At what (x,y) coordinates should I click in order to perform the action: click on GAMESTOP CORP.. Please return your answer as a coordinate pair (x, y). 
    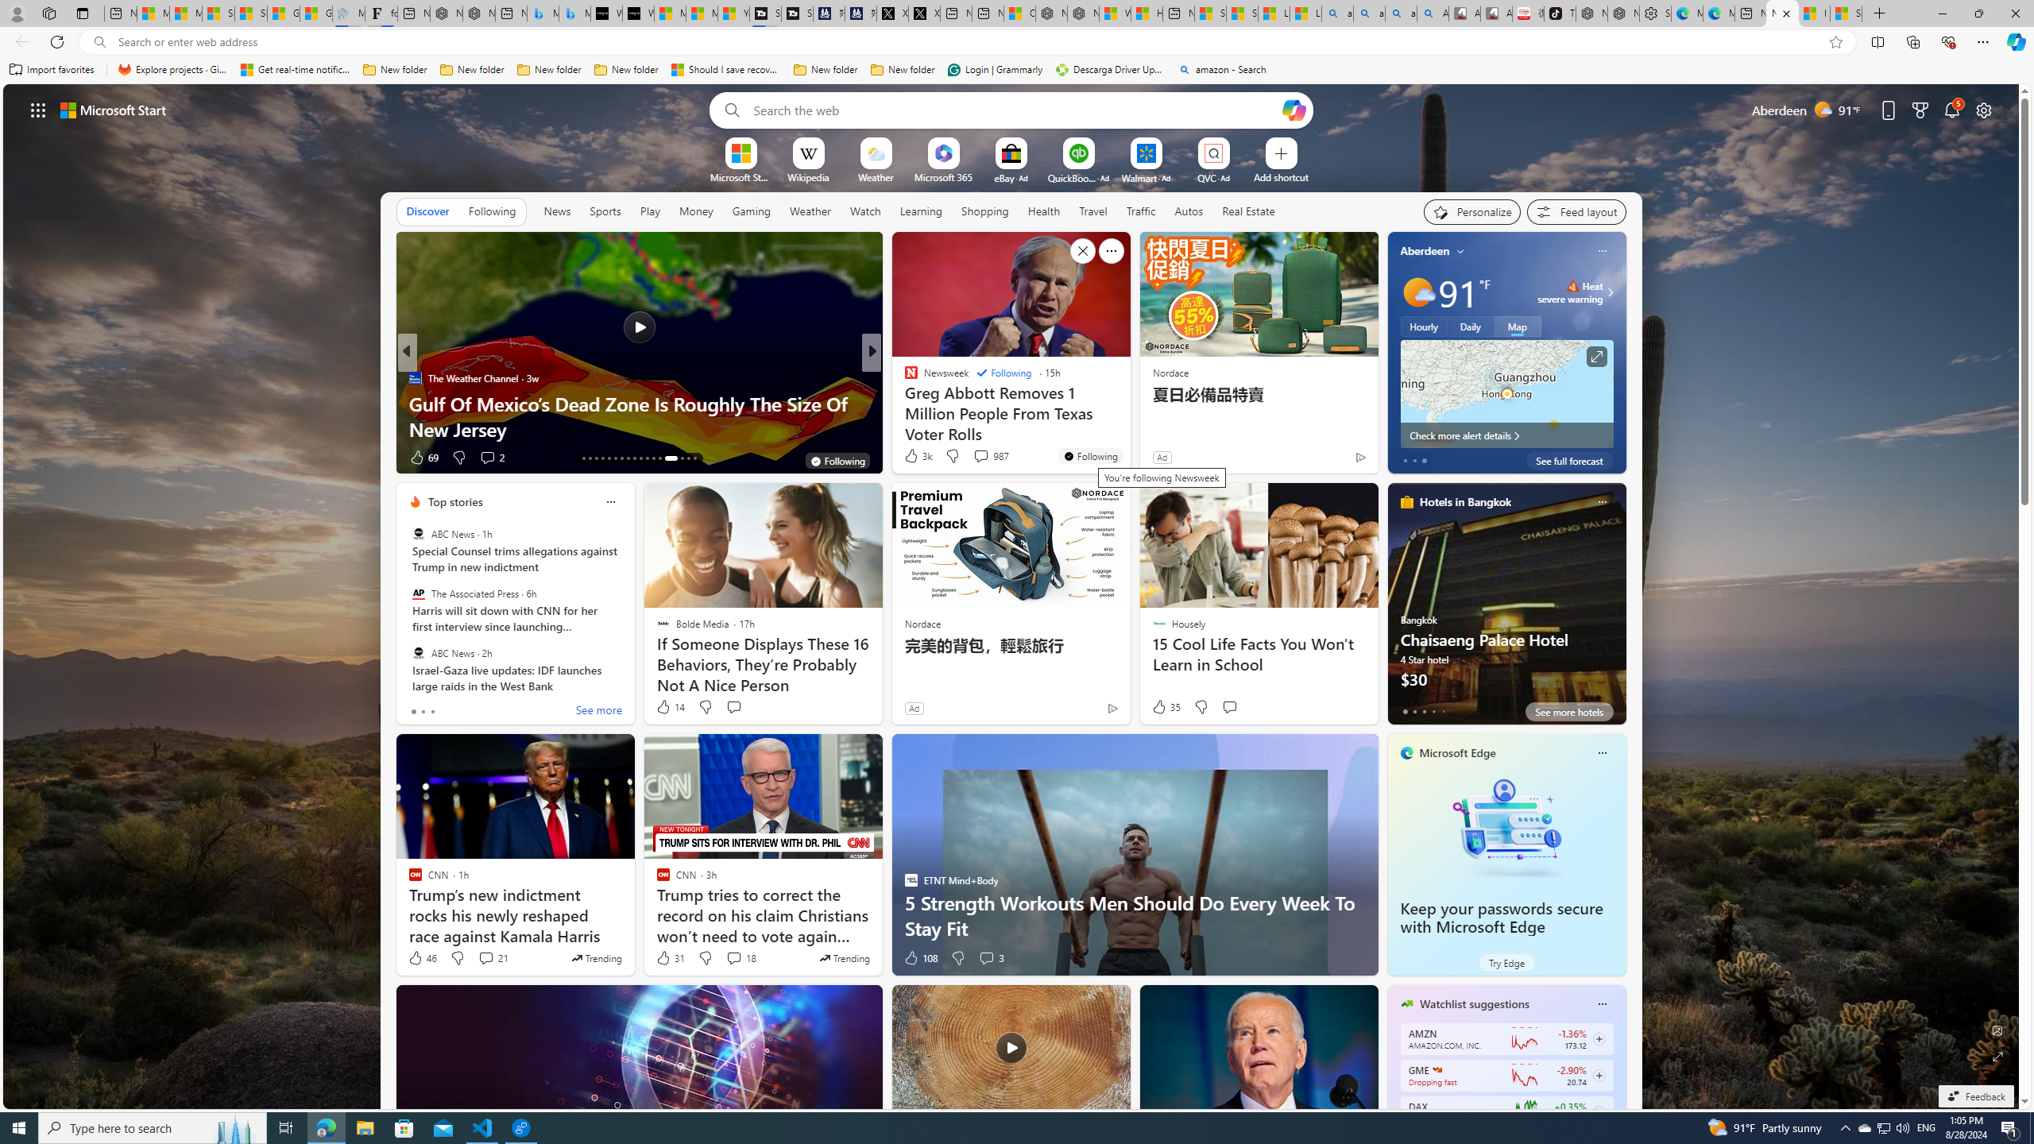
    Looking at the image, I should click on (1437, 1069).